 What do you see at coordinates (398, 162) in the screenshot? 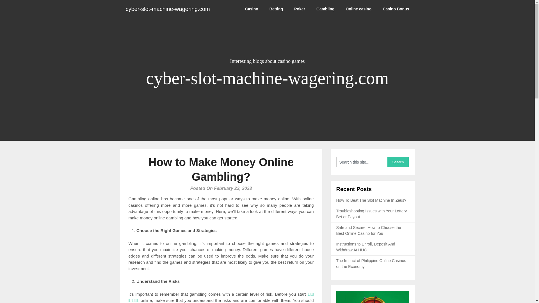
I see `Search` at bounding box center [398, 162].